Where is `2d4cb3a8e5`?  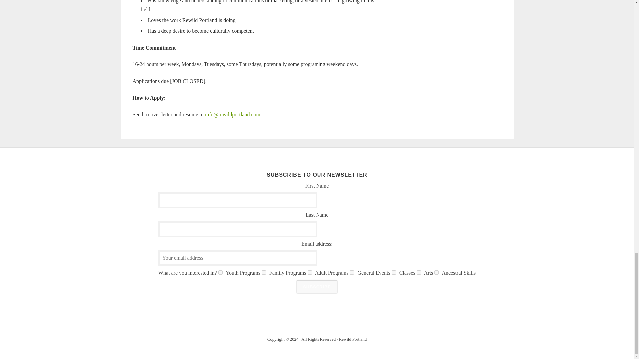 2d4cb3a8e5 is located at coordinates (419, 273).